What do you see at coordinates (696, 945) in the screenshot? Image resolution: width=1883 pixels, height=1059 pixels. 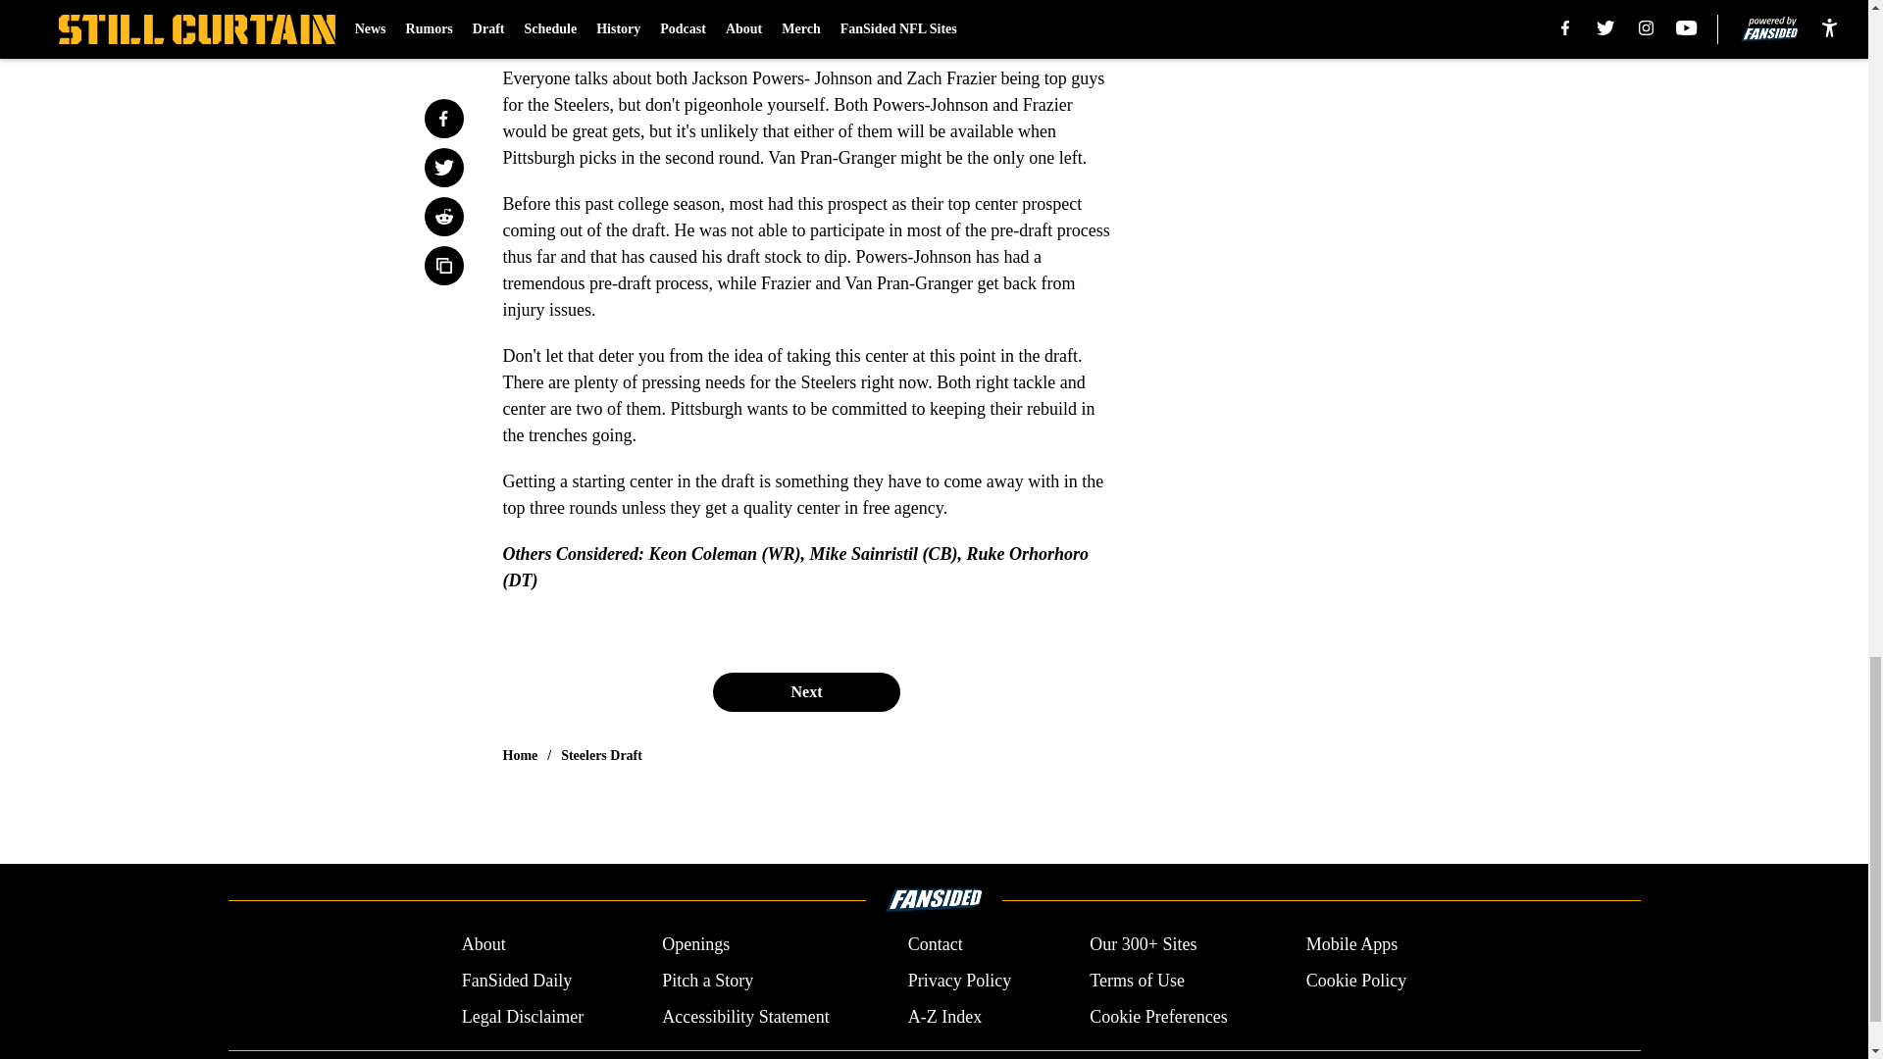 I see `Openings` at bounding box center [696, 945].